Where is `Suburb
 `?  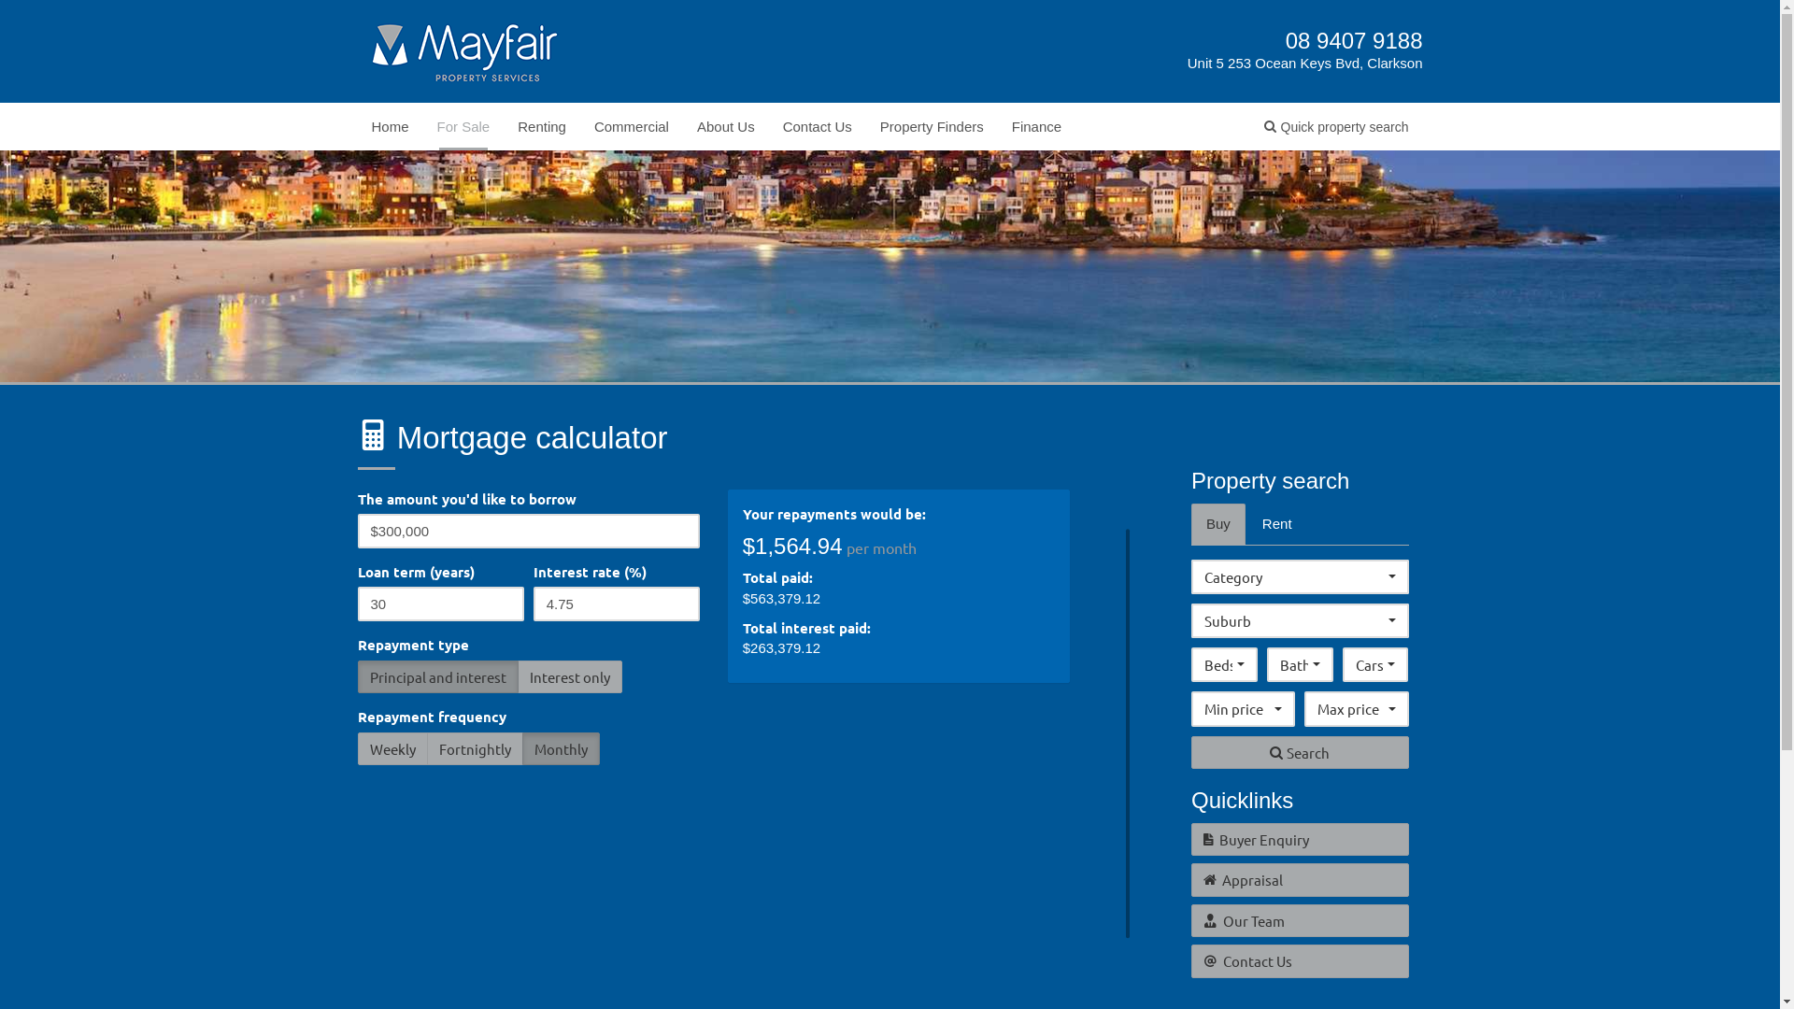
Suburb
  is located at coordinates (1301, 620).